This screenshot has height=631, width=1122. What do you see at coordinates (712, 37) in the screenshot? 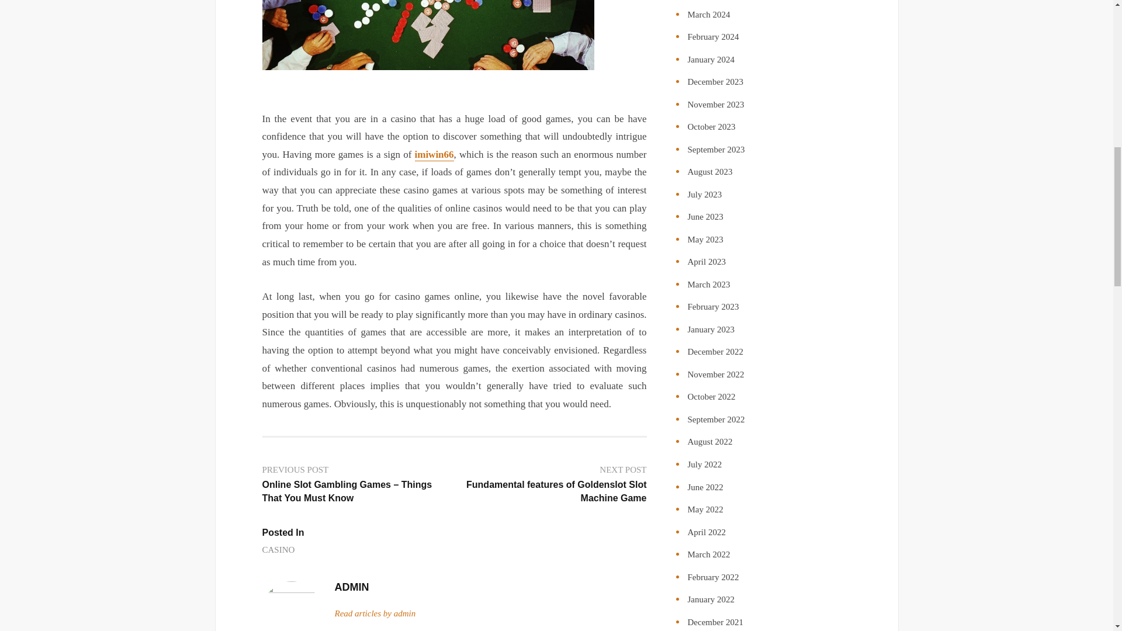
I see `February 2024` at bounding box center [712, 37].